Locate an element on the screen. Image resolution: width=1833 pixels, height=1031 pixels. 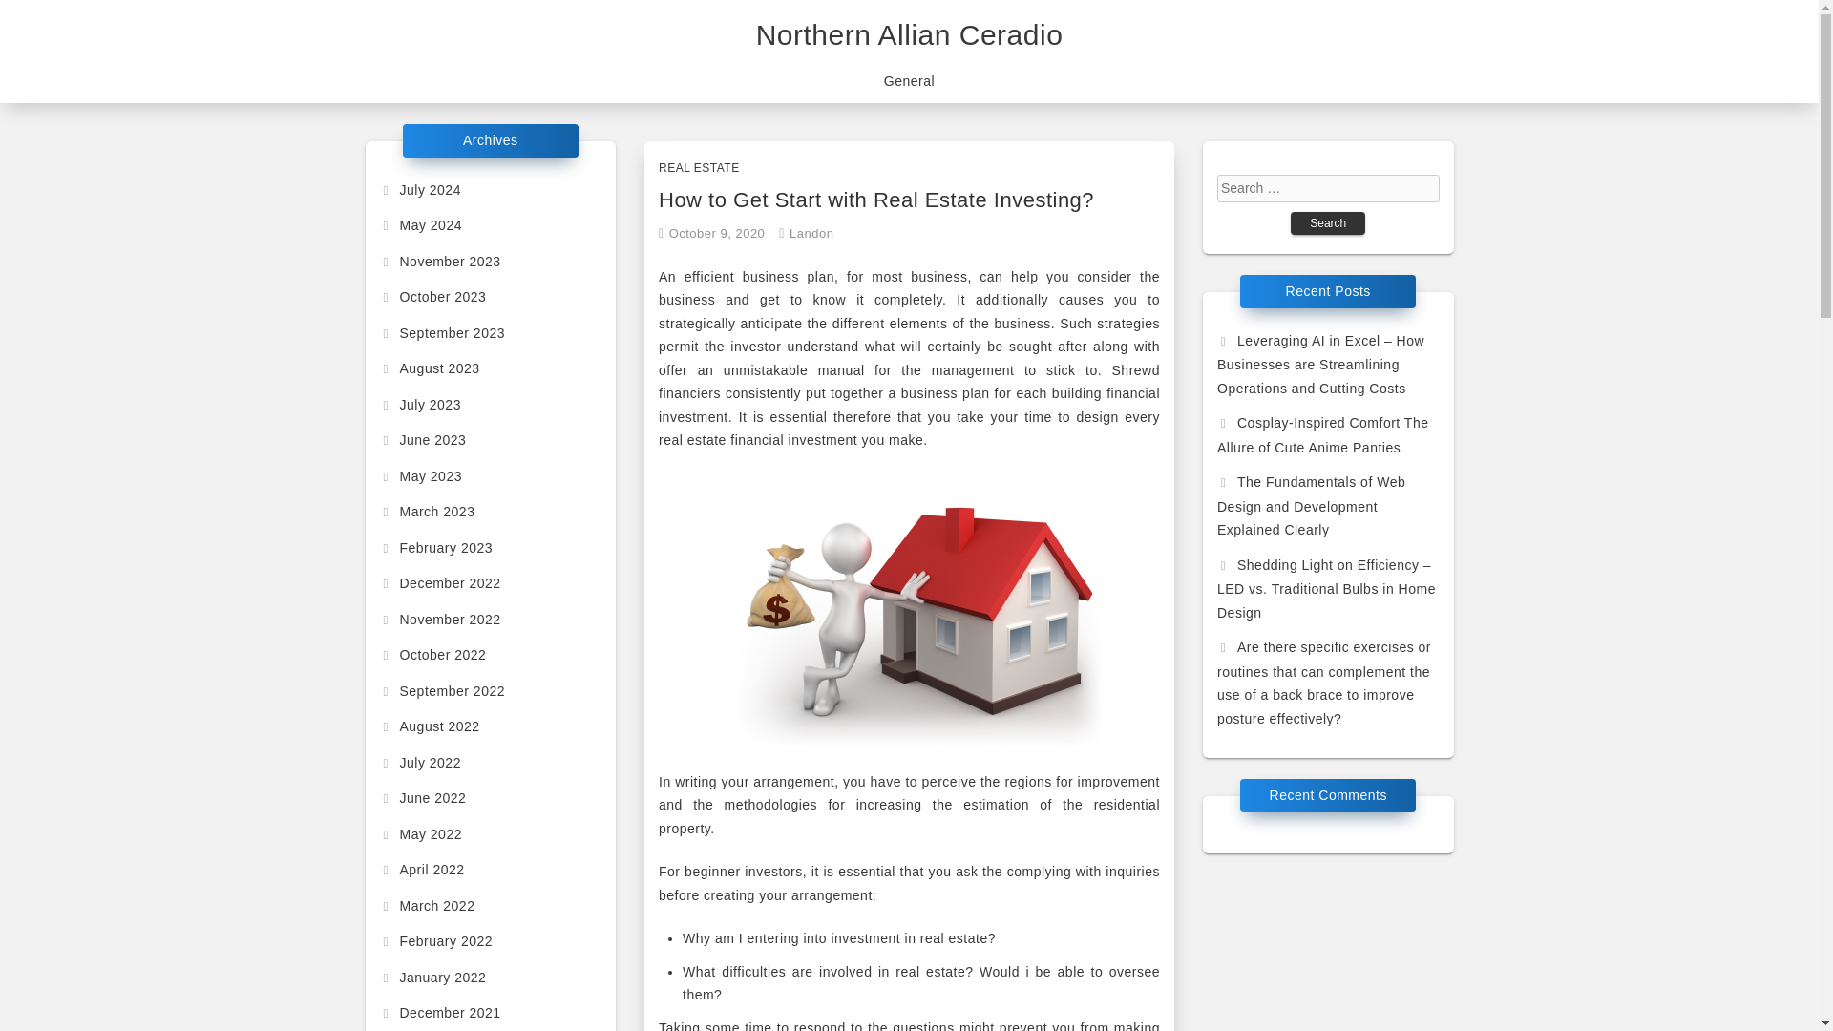
June 2023 is located at coordinates (423, 439).